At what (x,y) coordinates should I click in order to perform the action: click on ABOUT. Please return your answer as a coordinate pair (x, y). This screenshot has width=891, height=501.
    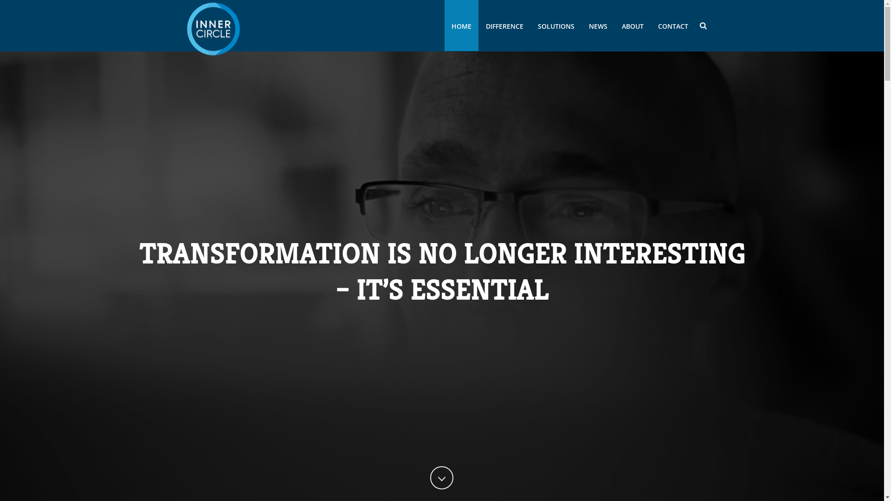
    Looking at the image, I should click on (633, 26).